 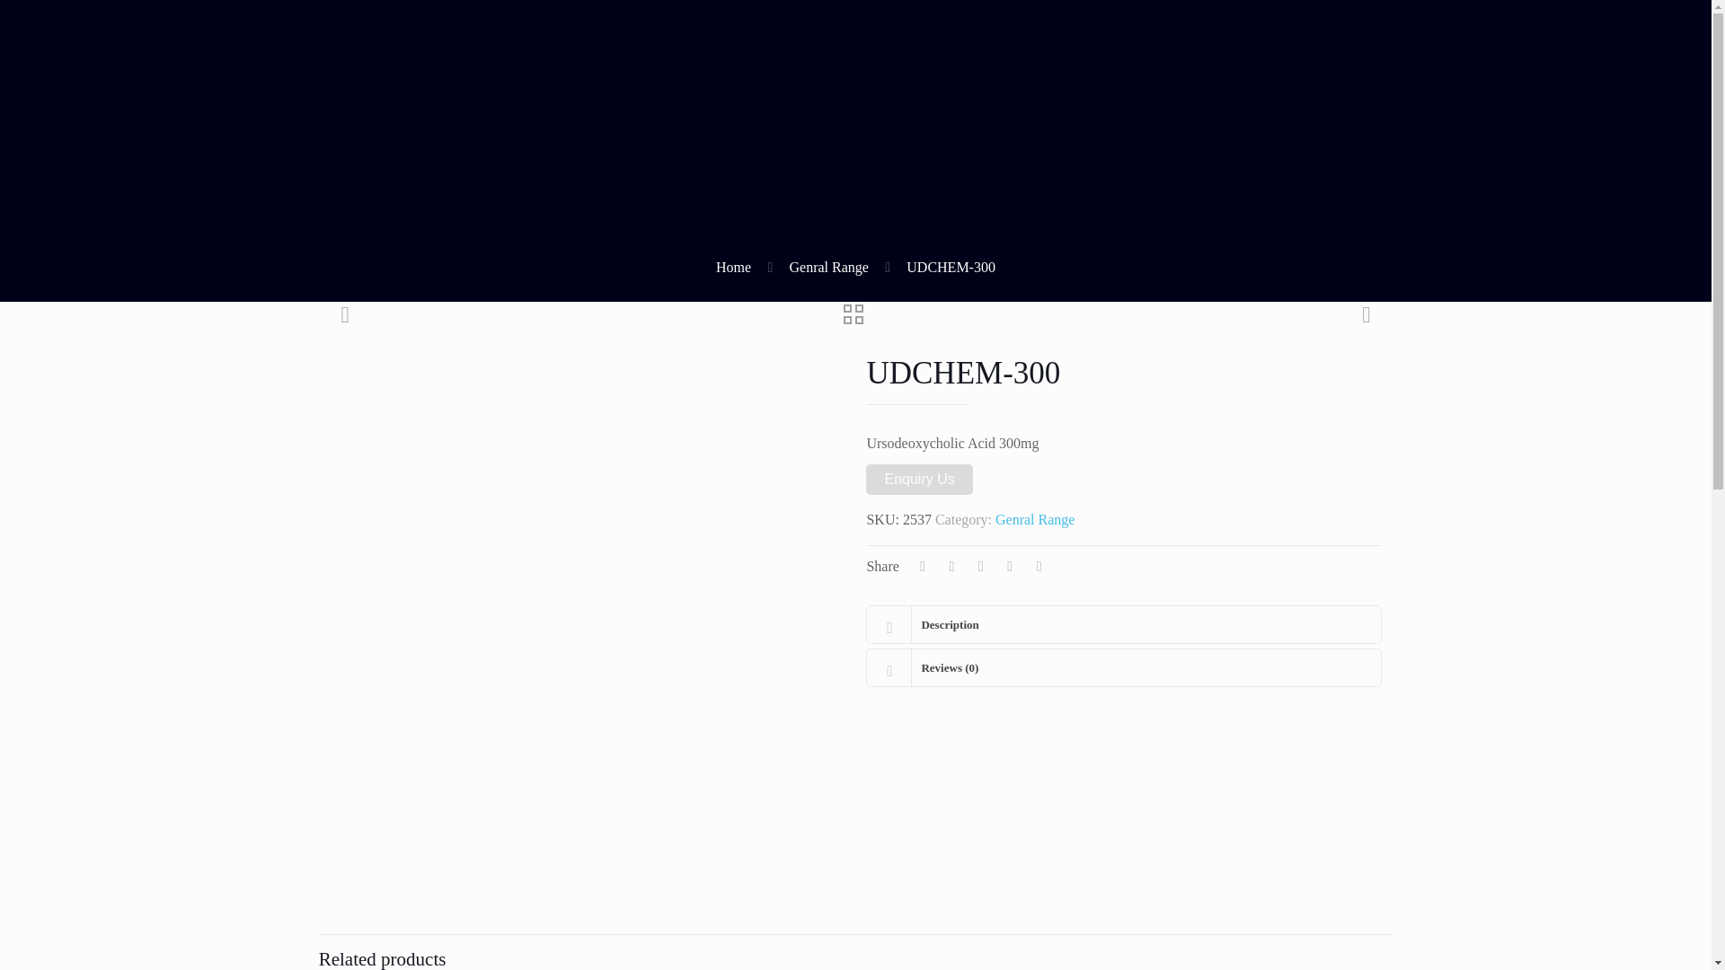 I want to click on Home, so click(x=733, y=267).